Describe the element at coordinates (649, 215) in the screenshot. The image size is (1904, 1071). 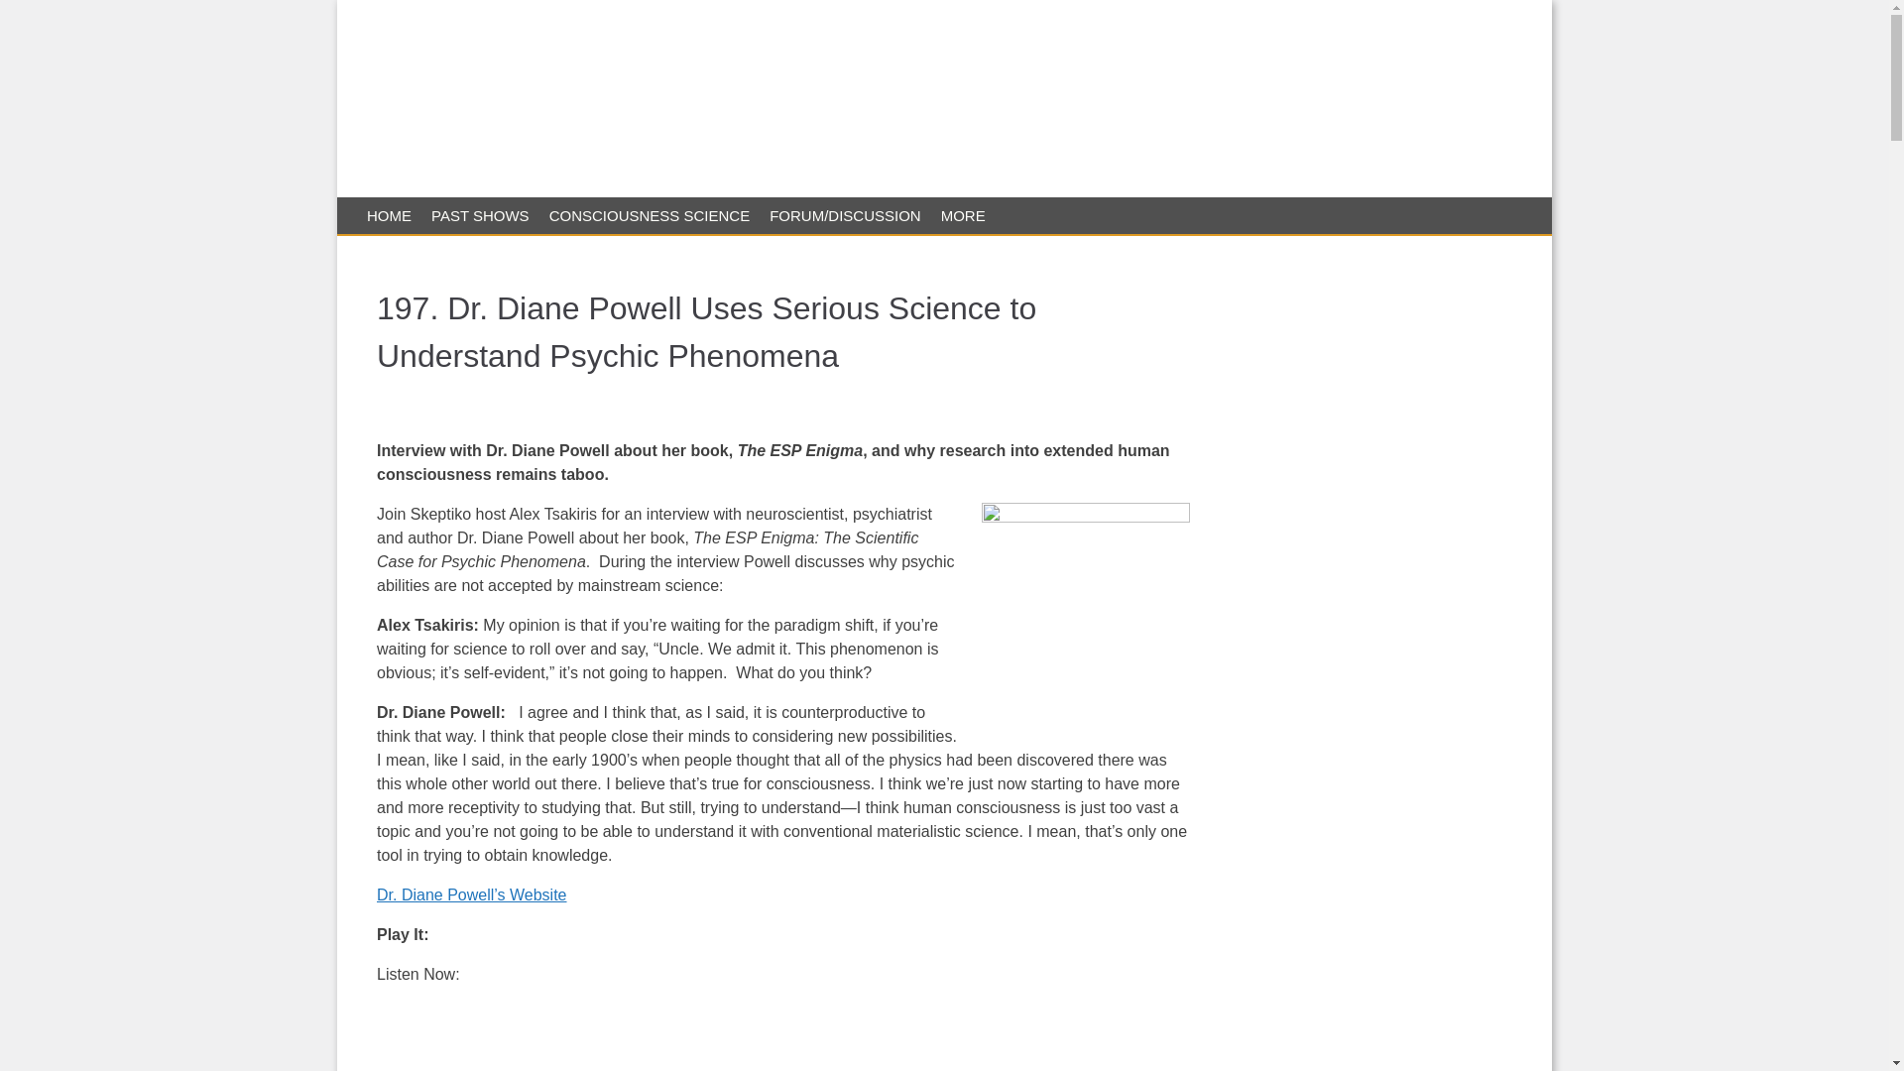
I see `CONSCIOUSNESS SCIENCE` at that location.